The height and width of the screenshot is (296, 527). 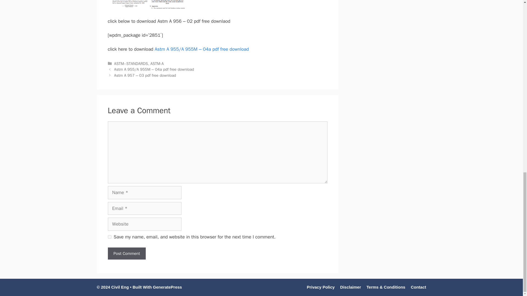 I want to click on Post Comment, so click(x=126, y=254).